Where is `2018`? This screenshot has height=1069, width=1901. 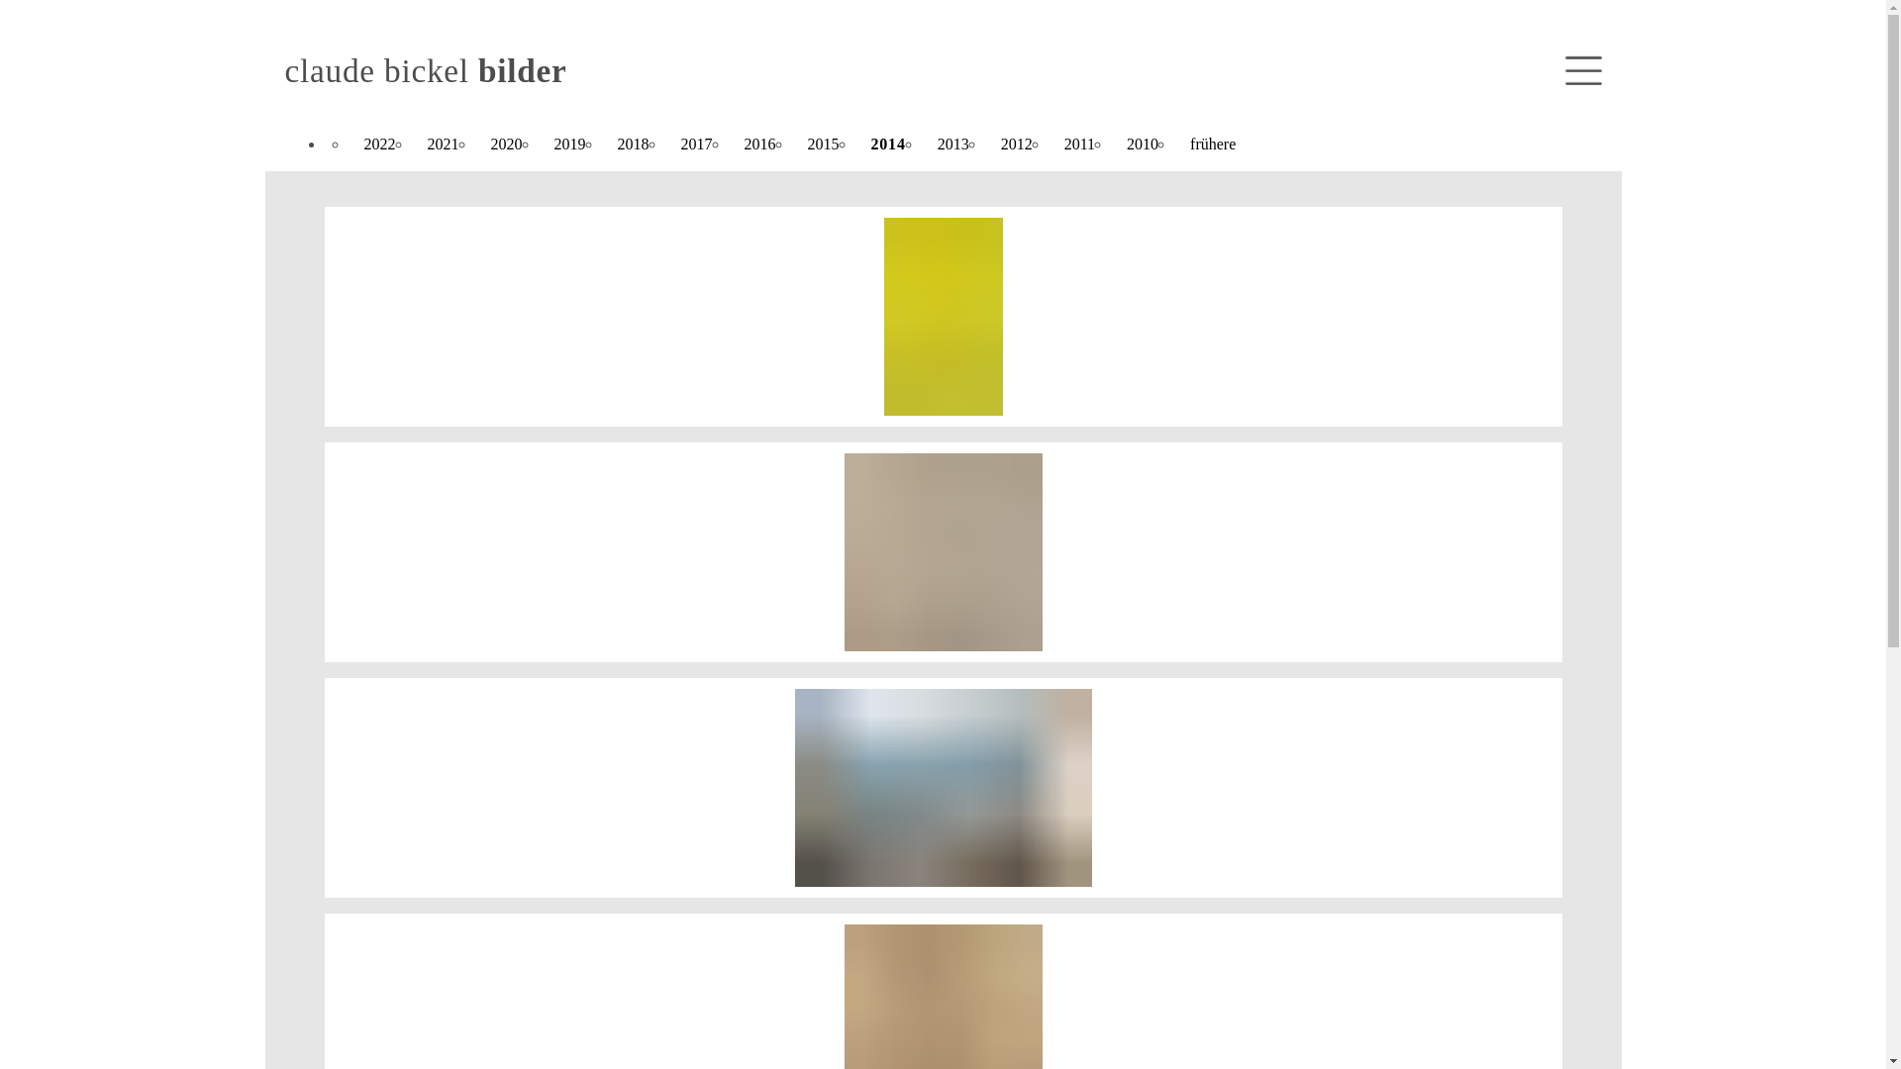
2018 is located at coordinates (634, 145).